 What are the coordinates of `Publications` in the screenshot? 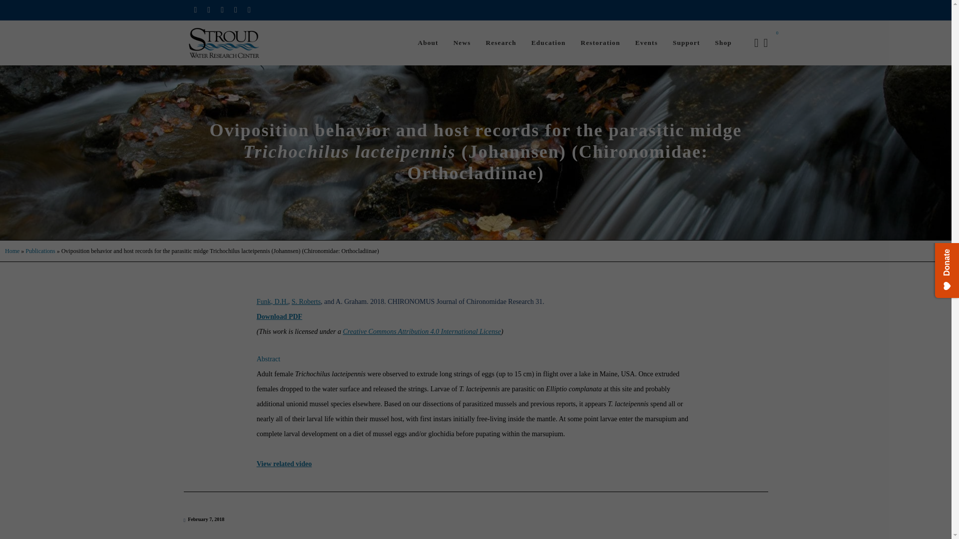 It's located at (40, 251).